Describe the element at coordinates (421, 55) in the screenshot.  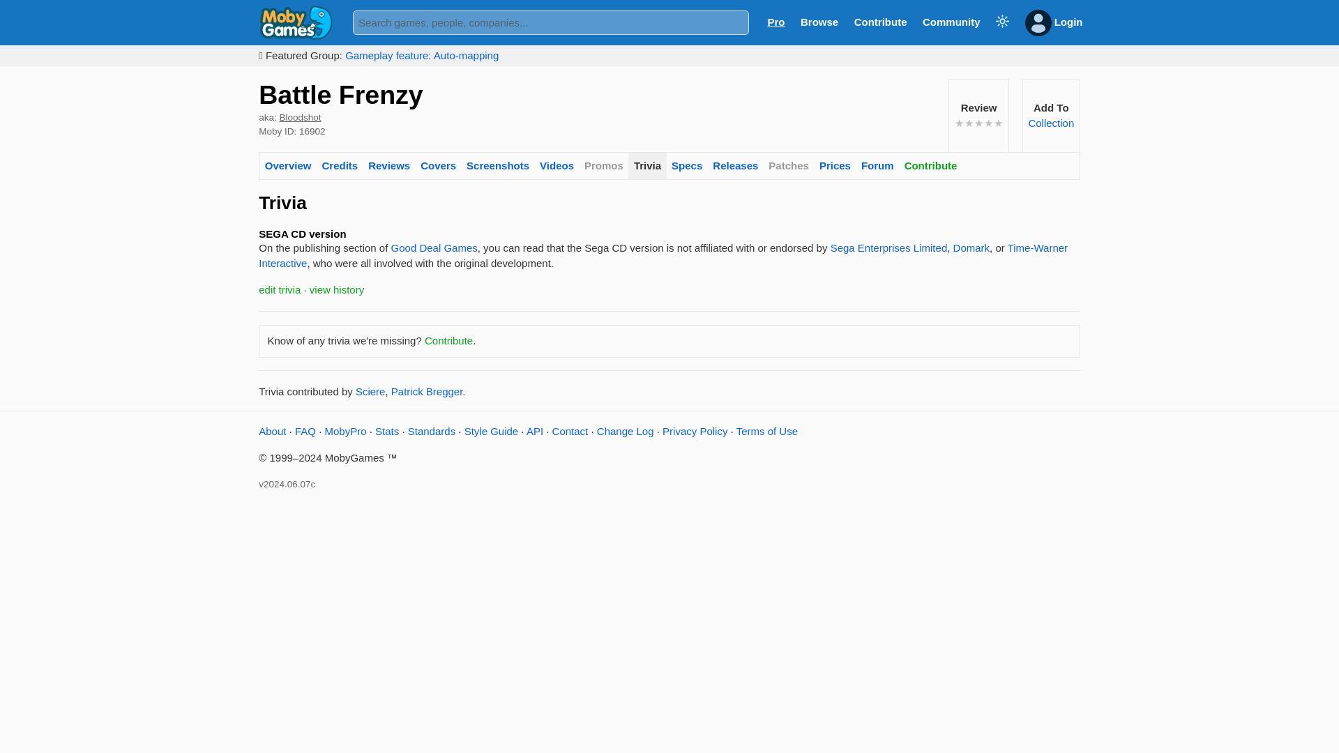
I see `Gameplay feature: Auto-mapping` at that location.